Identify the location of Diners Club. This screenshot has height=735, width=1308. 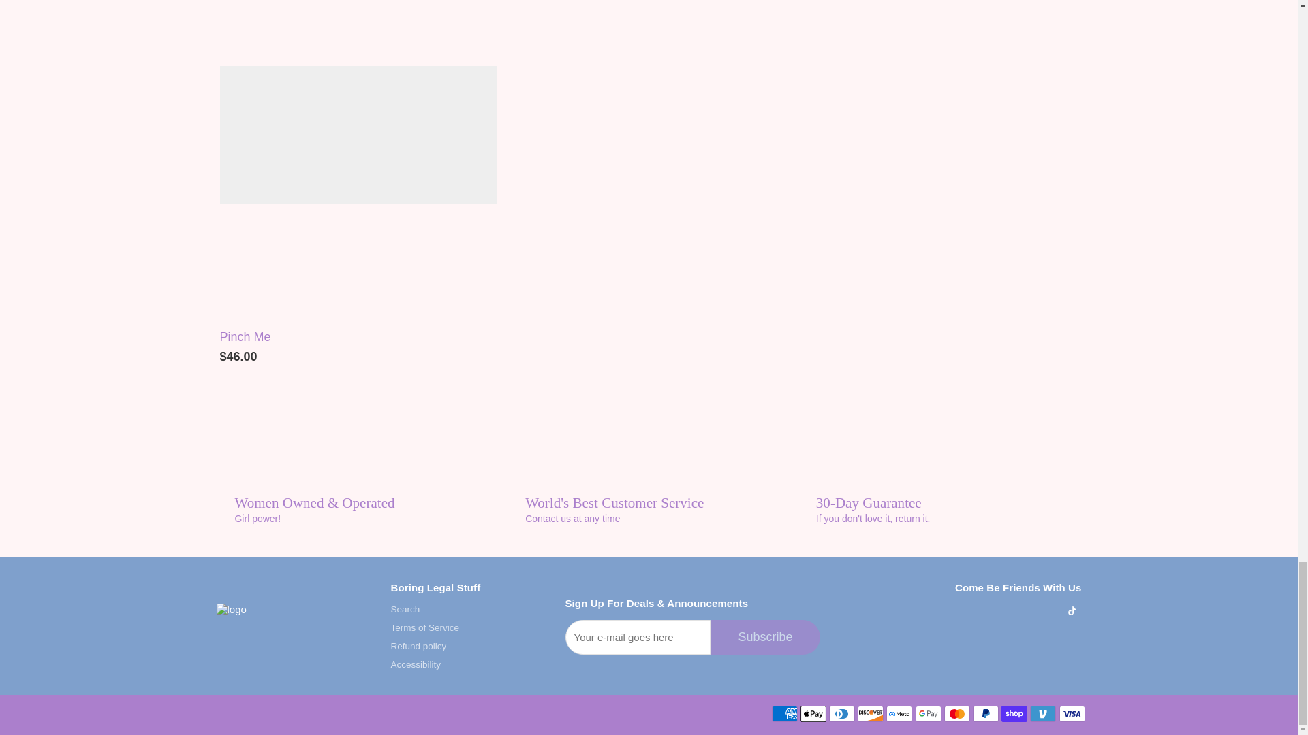
(842, 713).